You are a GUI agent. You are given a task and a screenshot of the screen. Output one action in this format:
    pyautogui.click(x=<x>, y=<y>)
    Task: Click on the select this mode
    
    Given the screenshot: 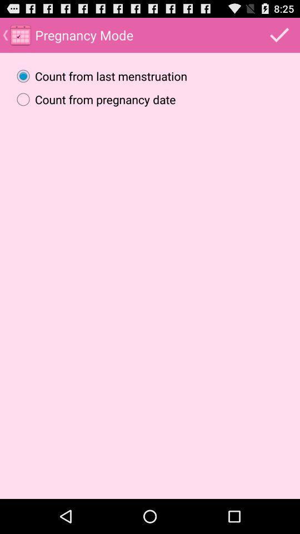 What is the action you would take?
    pyautogui.click(x=279, y=34)
    